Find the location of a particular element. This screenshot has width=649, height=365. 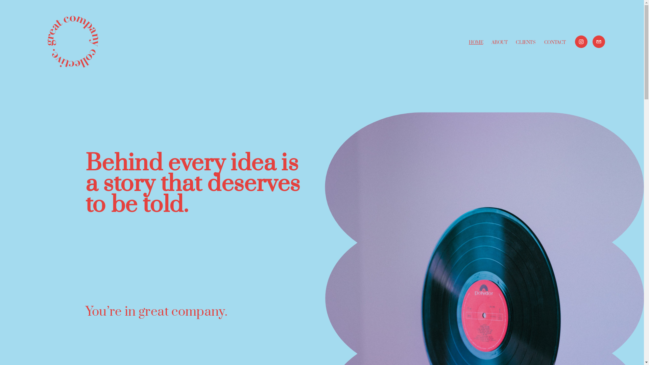

CONTACT is located at coordinates (555, 43).